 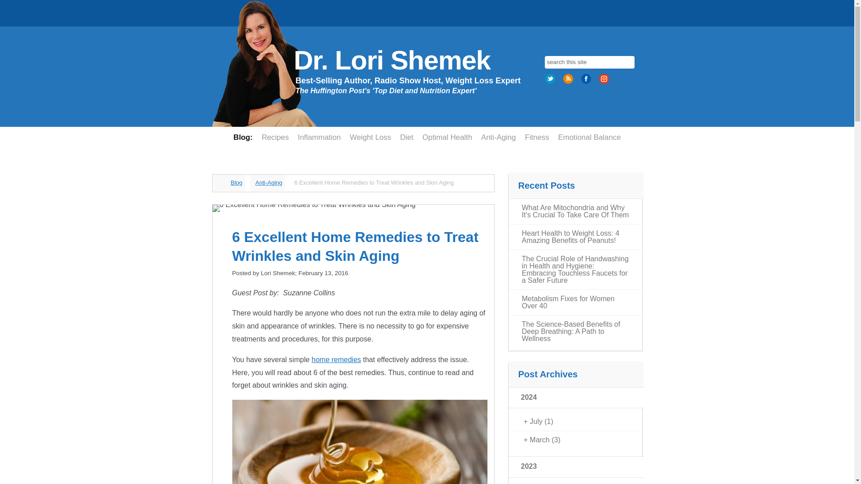 What do you see at coordinates (370, 137) in the screenshot?
I see `Weight Loss` at bounding box center [370, 137].